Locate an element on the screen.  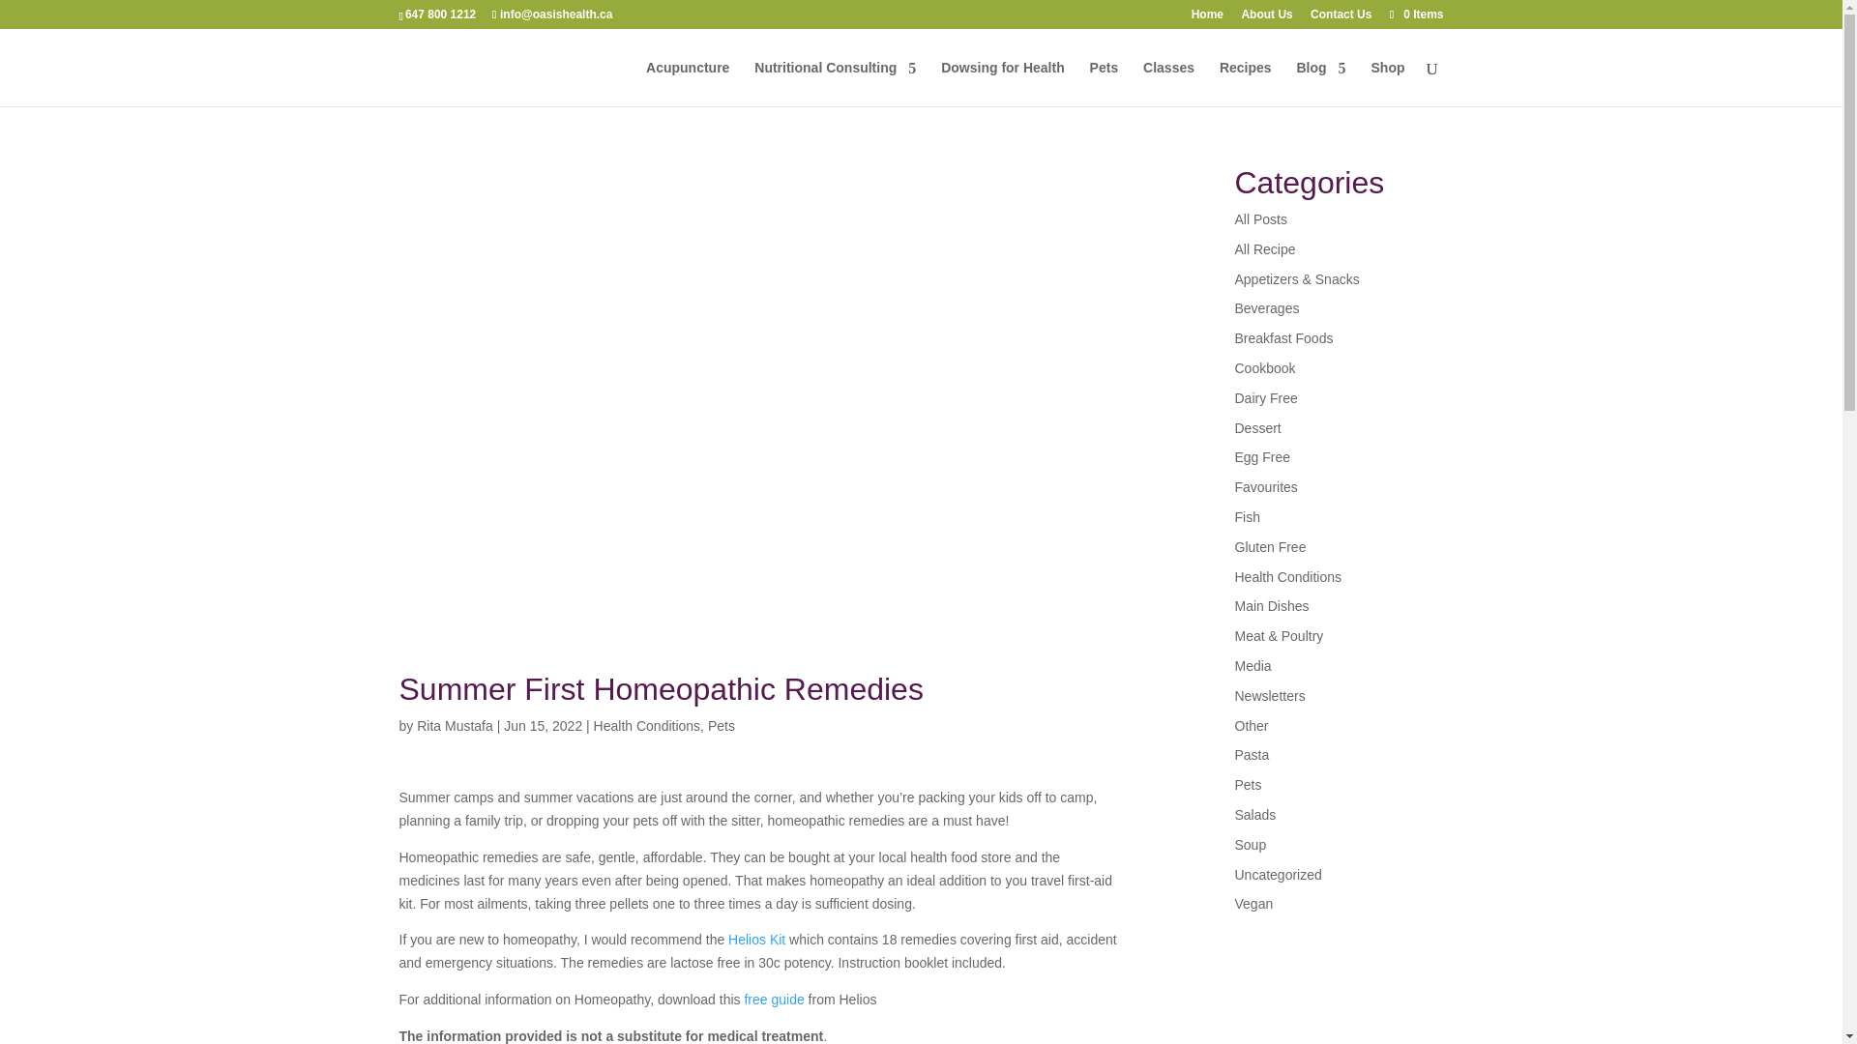
Blog is located at coordinates (1320, 83).